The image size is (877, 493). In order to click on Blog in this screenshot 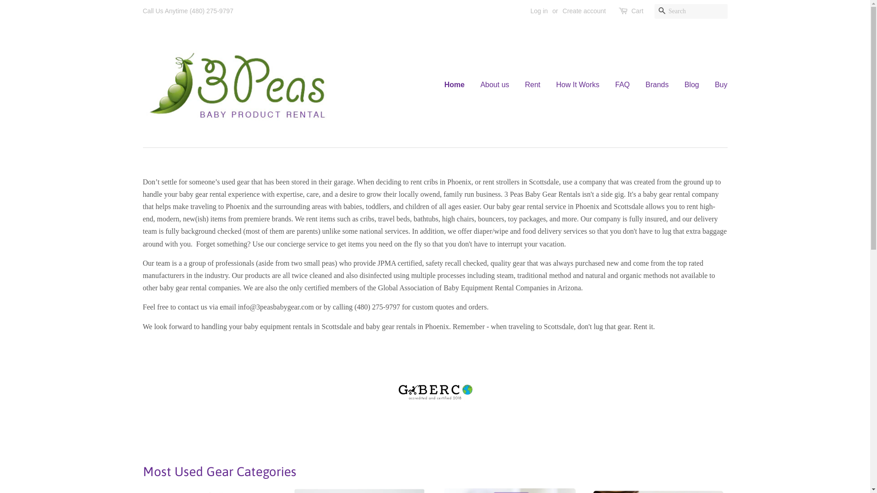, I will do `click(692, 85)`.